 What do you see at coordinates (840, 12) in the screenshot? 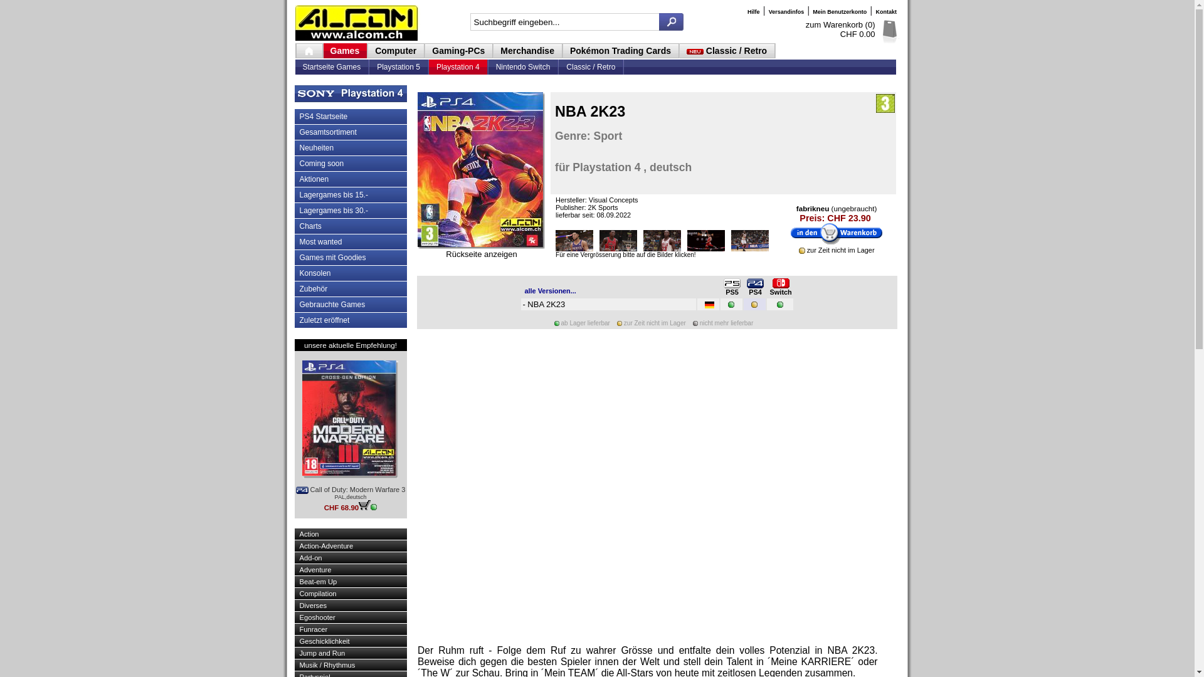
I see `Mein Benutzerkonto` at bounding box center [840, 12].